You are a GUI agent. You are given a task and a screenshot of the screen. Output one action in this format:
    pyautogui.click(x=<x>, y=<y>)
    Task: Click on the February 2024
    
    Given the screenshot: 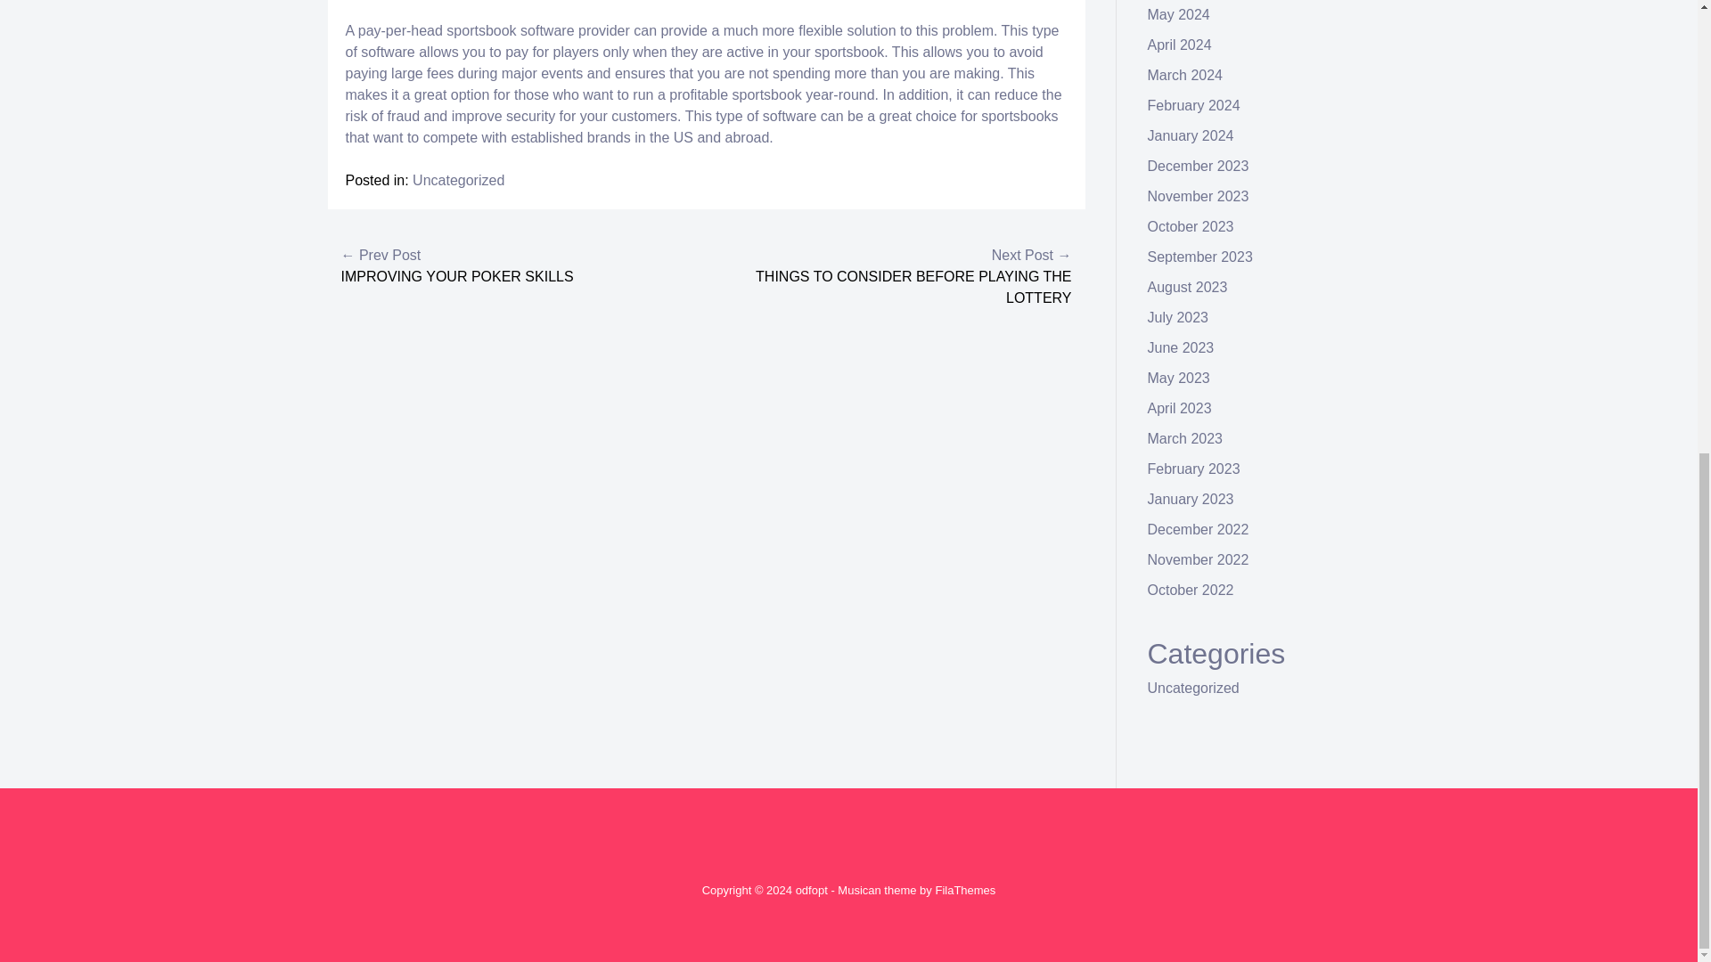 What is the action you would take?
    pyautogui.click(x=1194, y=105)
    